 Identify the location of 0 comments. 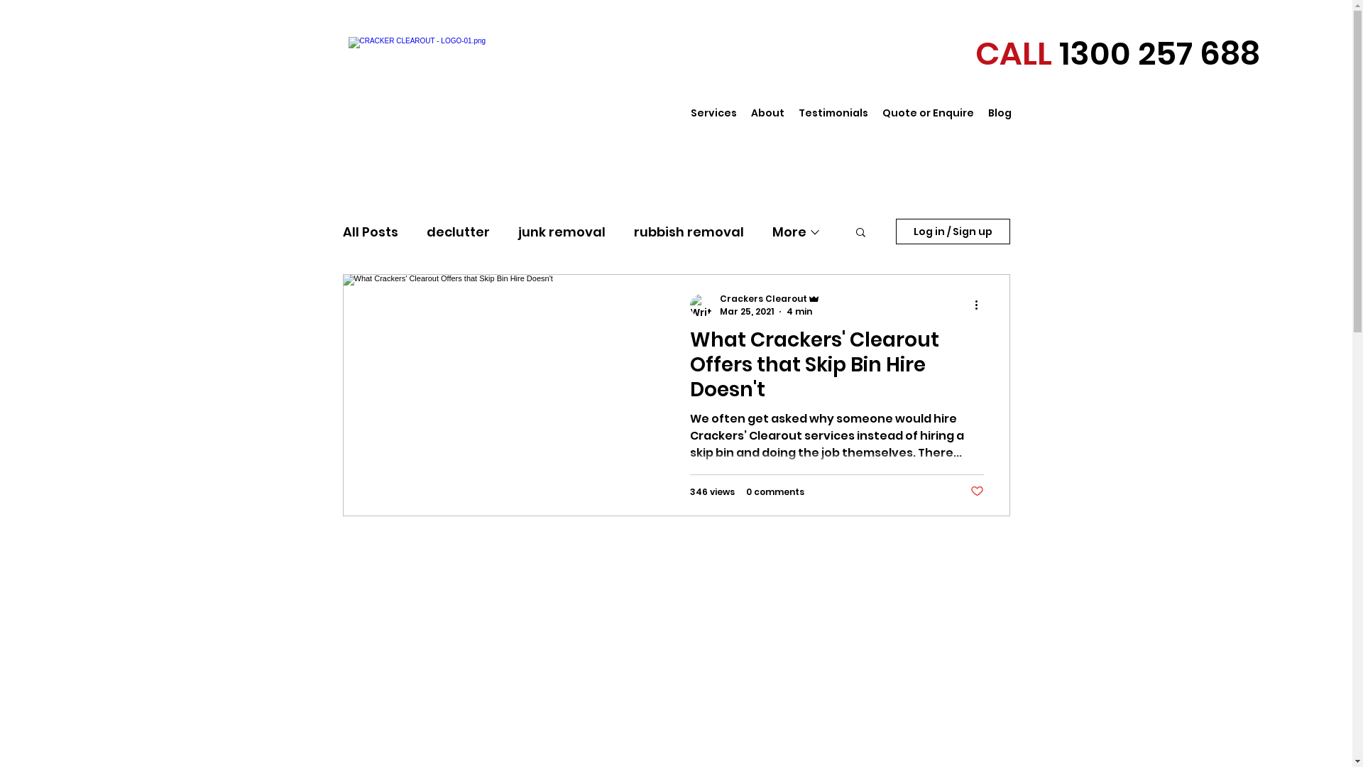
(774, 492).